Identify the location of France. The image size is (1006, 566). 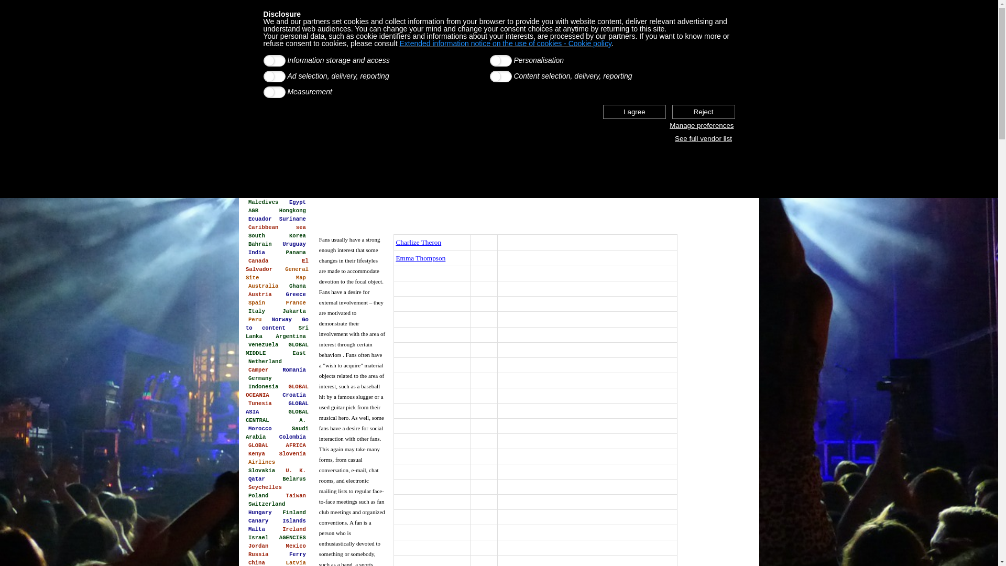
(296, 303).